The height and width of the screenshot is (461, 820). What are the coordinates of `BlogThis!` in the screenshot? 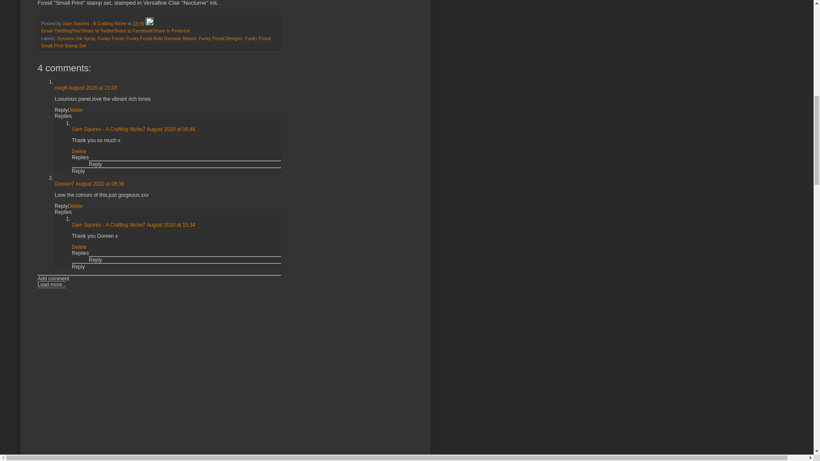 It's located at (72, 30).